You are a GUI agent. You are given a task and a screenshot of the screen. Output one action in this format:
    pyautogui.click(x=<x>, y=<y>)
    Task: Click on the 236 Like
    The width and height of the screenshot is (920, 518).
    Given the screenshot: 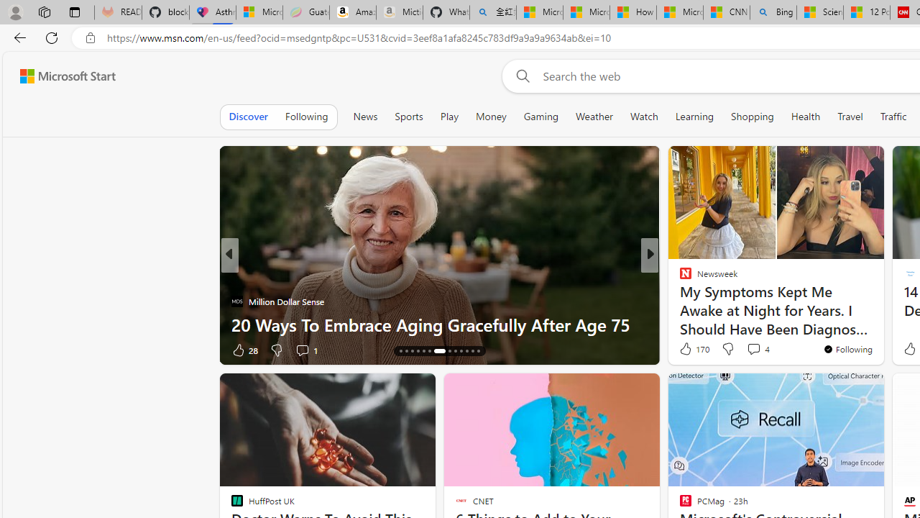 What is the action you would take?
    pyautogui.click(x=689, y=350)
    